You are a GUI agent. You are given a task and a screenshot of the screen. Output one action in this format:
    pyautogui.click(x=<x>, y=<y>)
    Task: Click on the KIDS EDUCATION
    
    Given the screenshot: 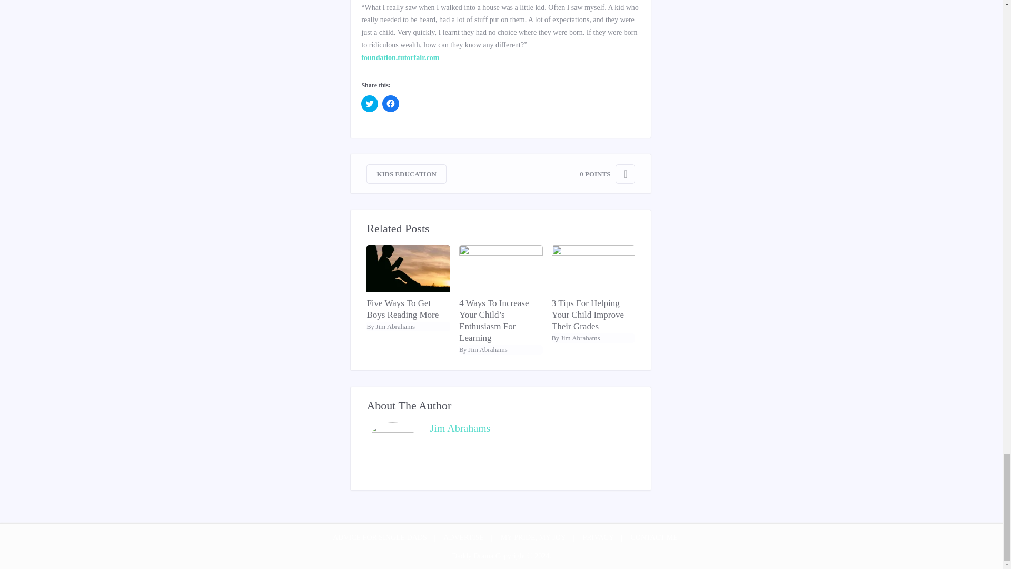 What is the action you would take?
    pyautogui.click(x=407, y=174)
    